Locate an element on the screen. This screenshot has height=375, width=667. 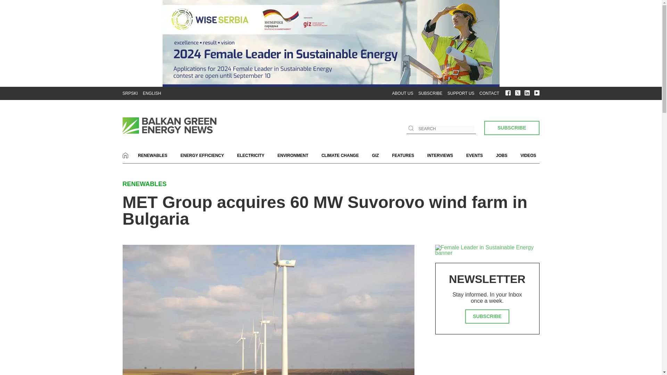
SUBSCRIBE is located at coordinates (511, 128).